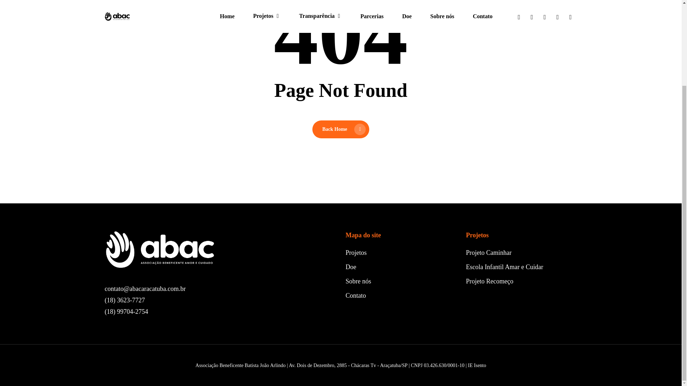 The width and height of the screenshot is (687, 386). Describe the element at coordinates (341, 129) in the screenshot. I see `Back Home` at that location.